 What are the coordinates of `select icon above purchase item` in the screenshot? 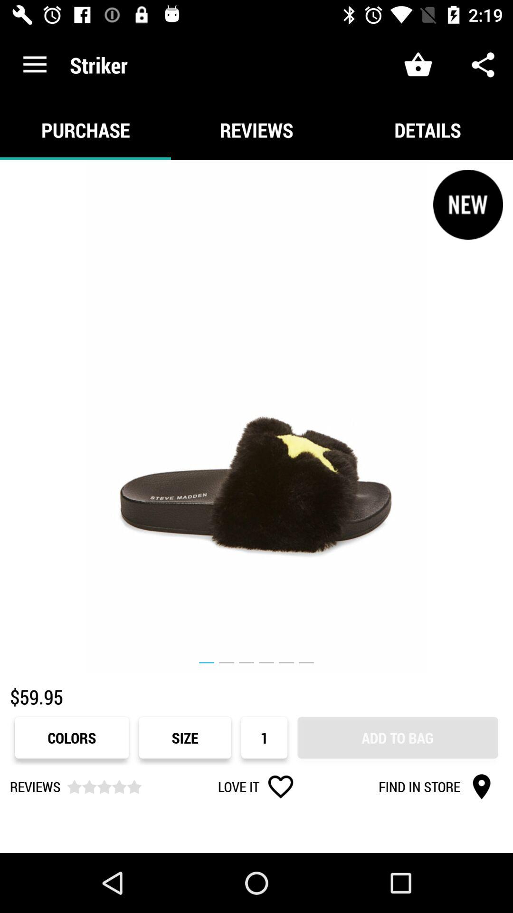 It's located at (35, 65).